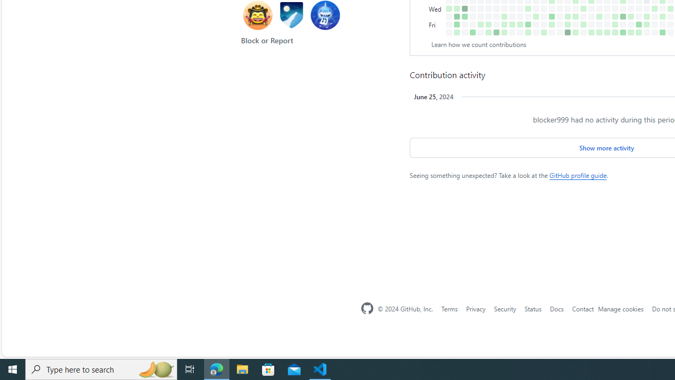 The width and height of the screenshot is (675, 380). What do you see at coordinates (528, 32) in the screenshot?
I see `3 contributions on March 16th.` at bounding box center [528, 32].